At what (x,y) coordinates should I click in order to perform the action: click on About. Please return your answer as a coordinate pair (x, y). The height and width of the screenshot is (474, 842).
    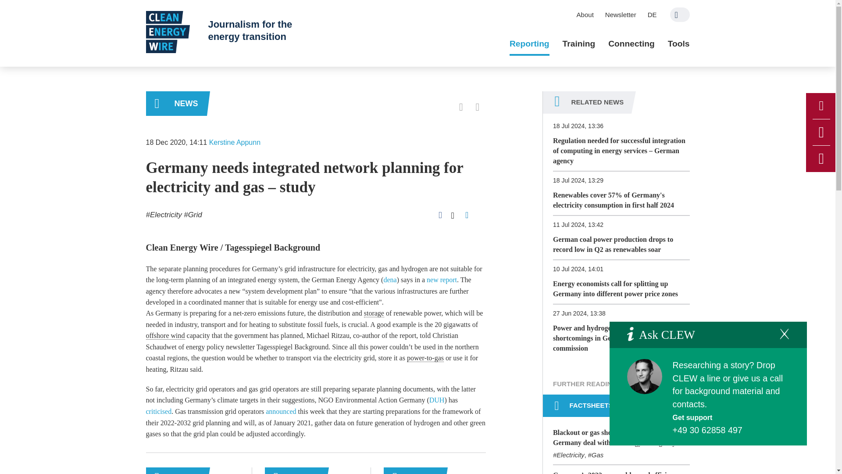
    Looking at the image, I should click on (585, 14).